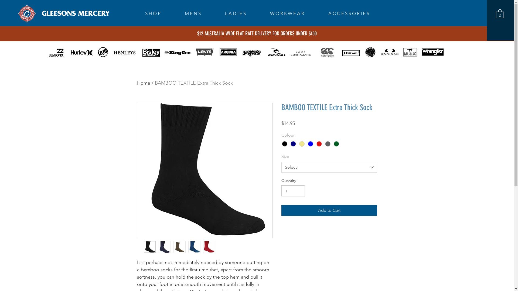 The image size is (518, 291). I want to click on S H O P, so click(161, 13).